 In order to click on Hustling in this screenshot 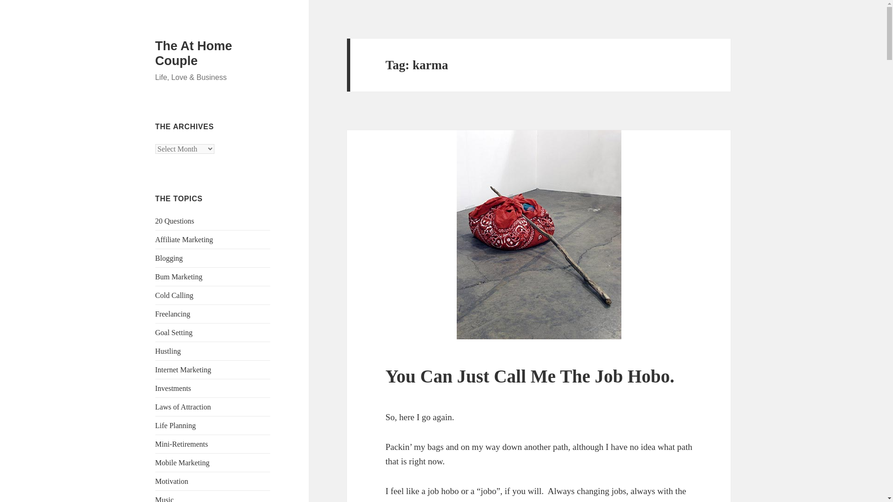, I will do `click(168, 351)`.